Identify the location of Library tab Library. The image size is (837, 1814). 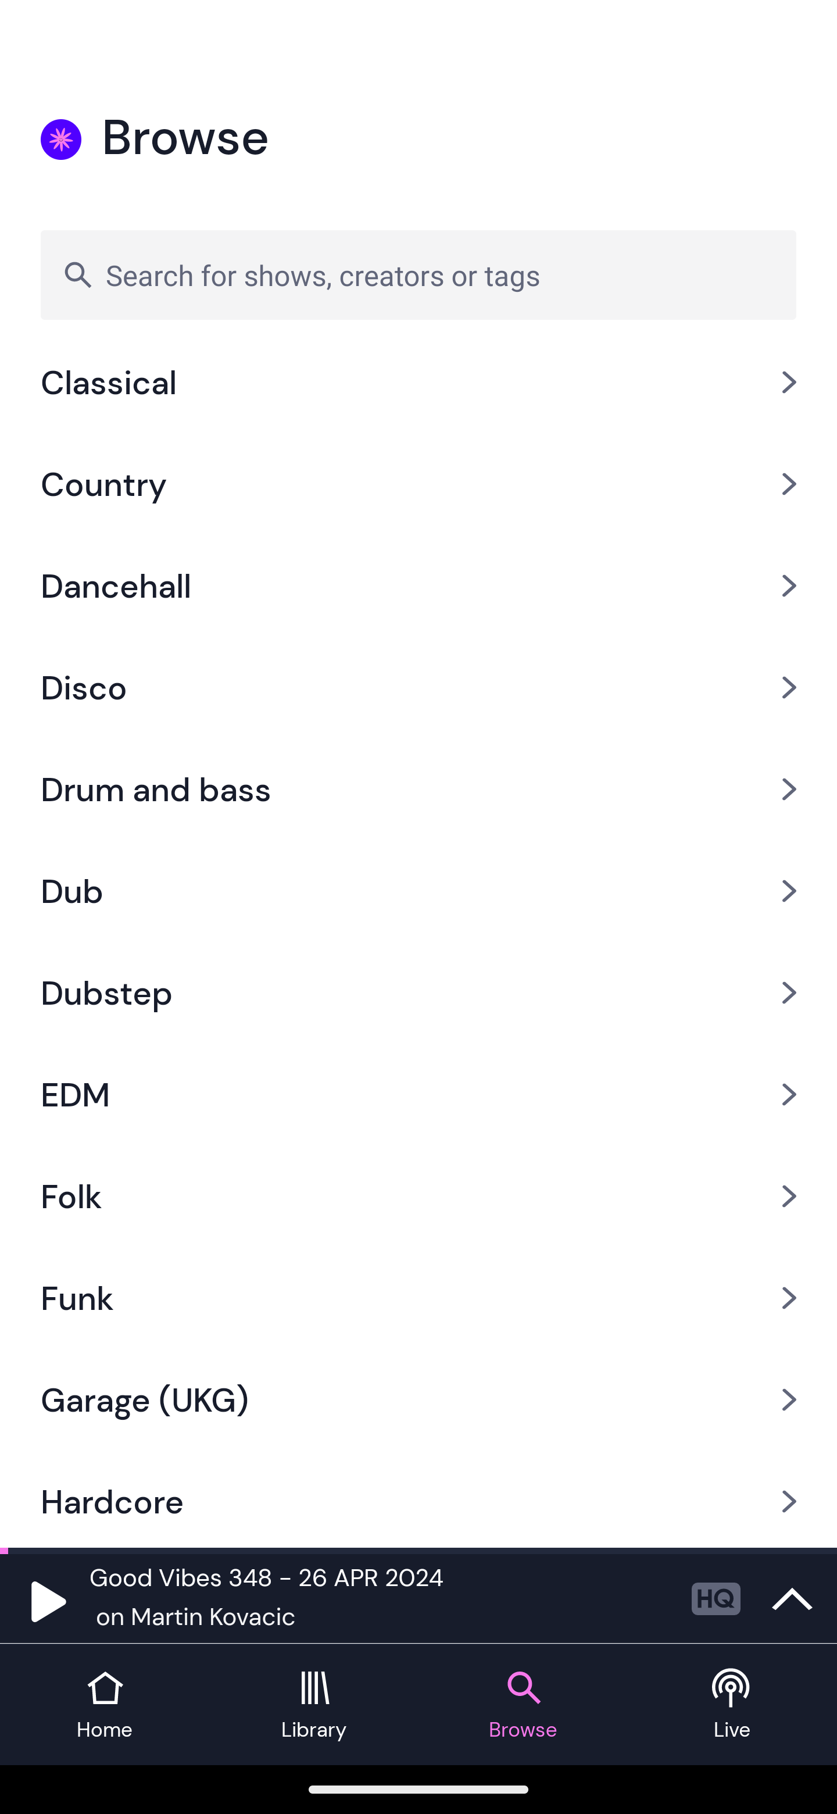
(314, 1705).